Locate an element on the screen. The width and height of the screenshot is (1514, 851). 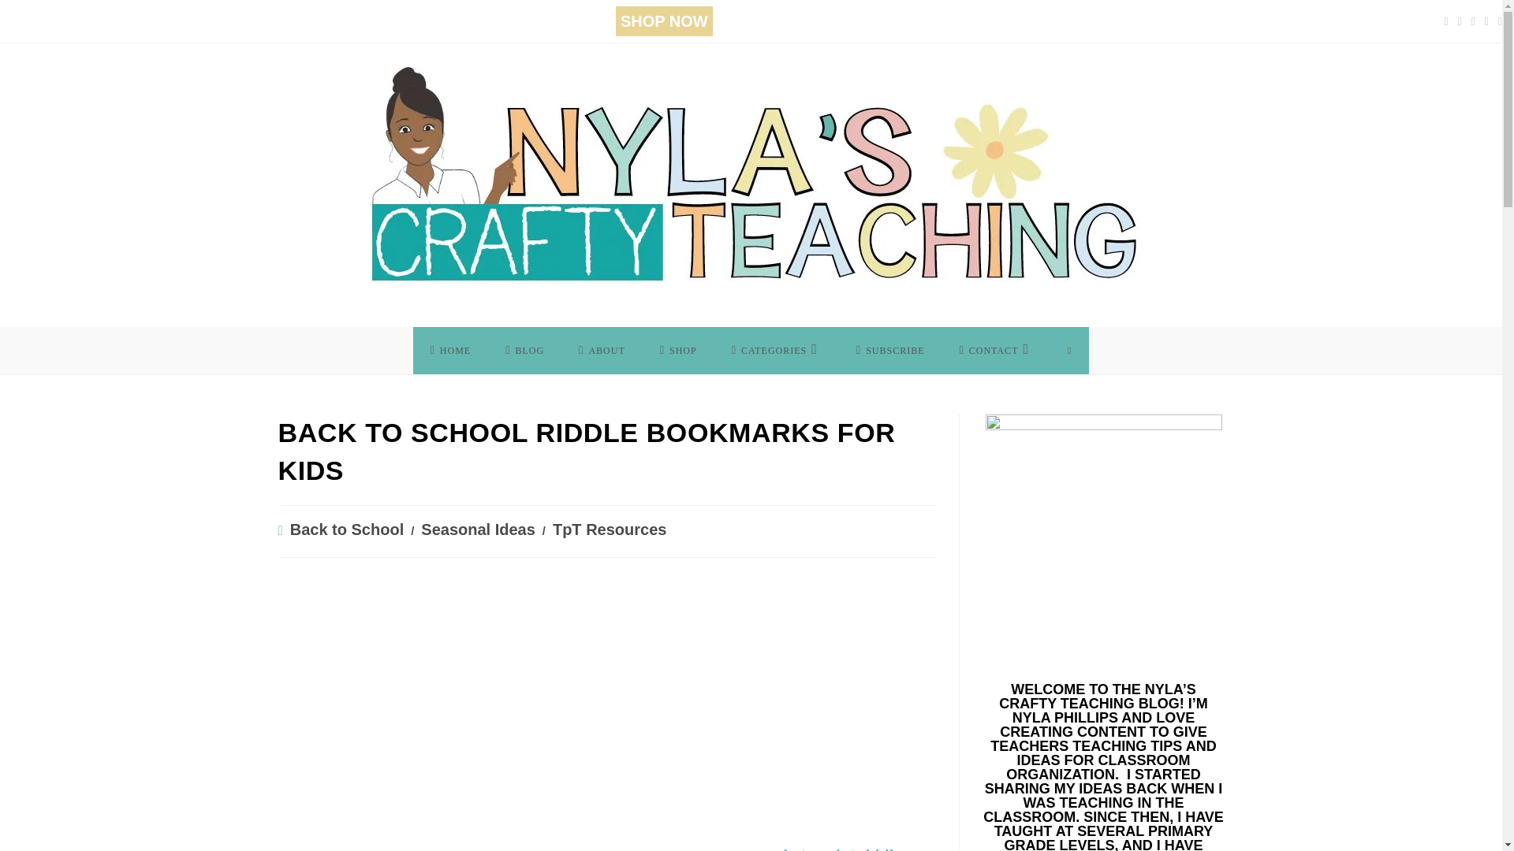
SHOP is located at coordinates (678, 350).